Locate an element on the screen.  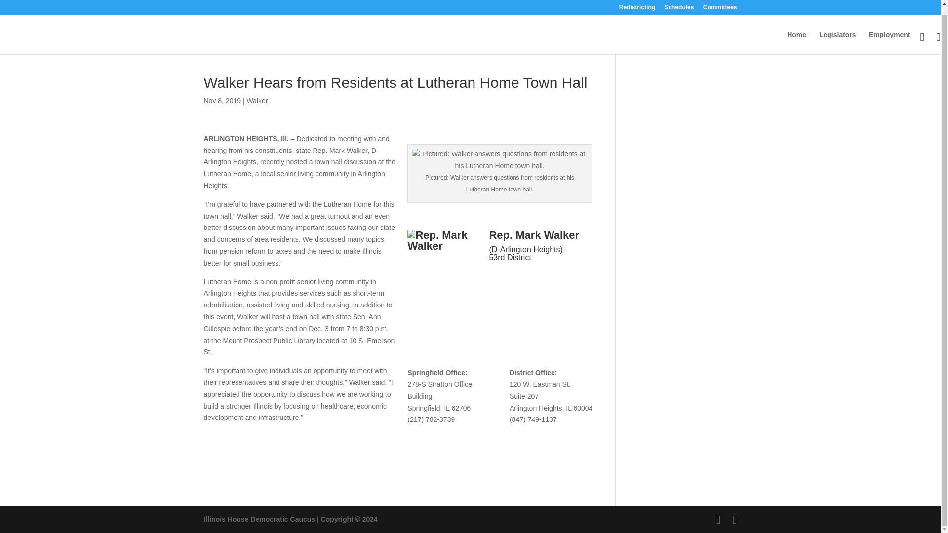
Walker is located at coordinates (257, 100).